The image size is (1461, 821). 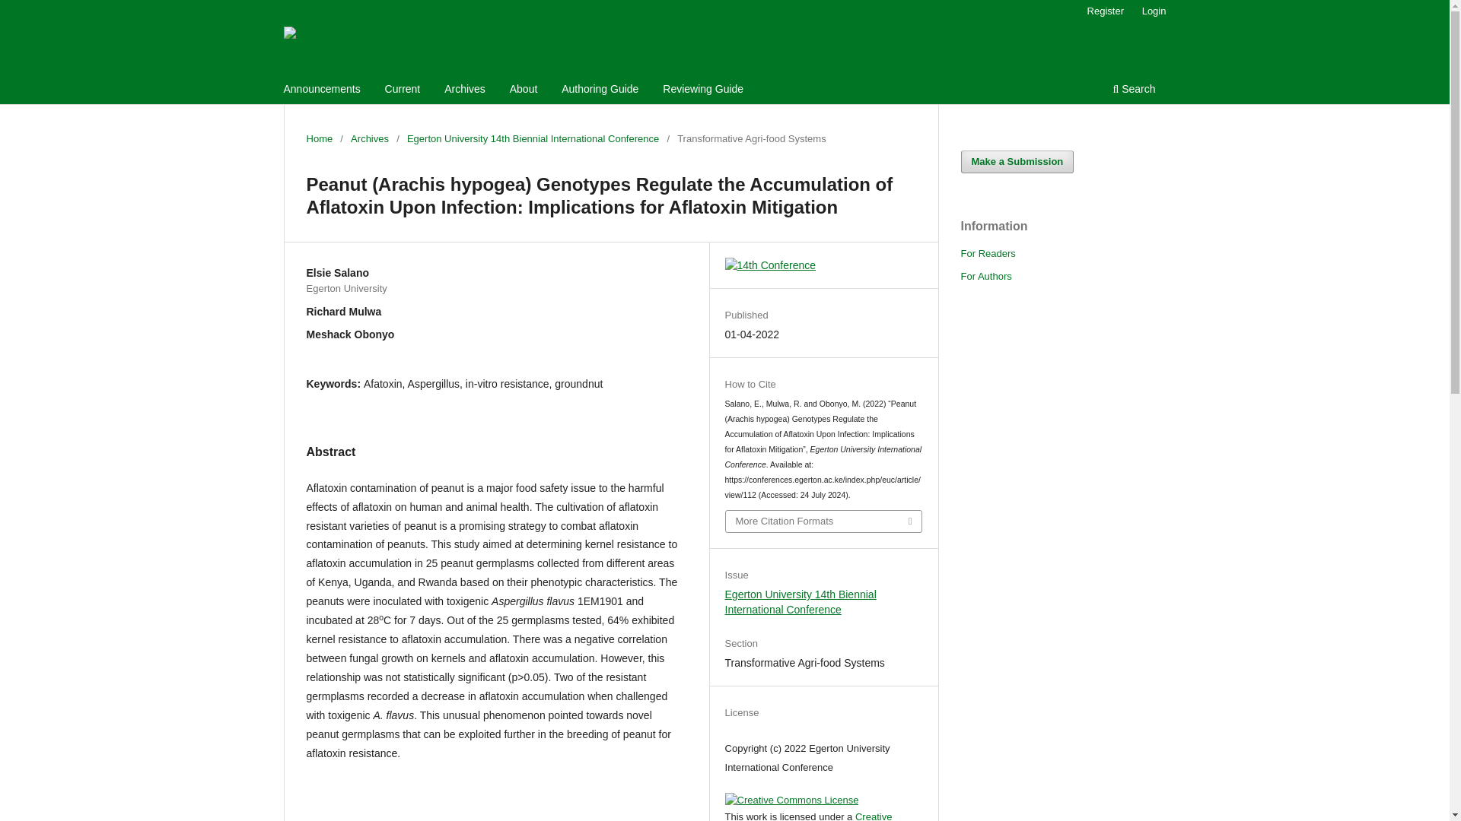 What do you see at coordinates (403, 90) in the screenshot?
I see `Current` at bounding box center [403, 90].